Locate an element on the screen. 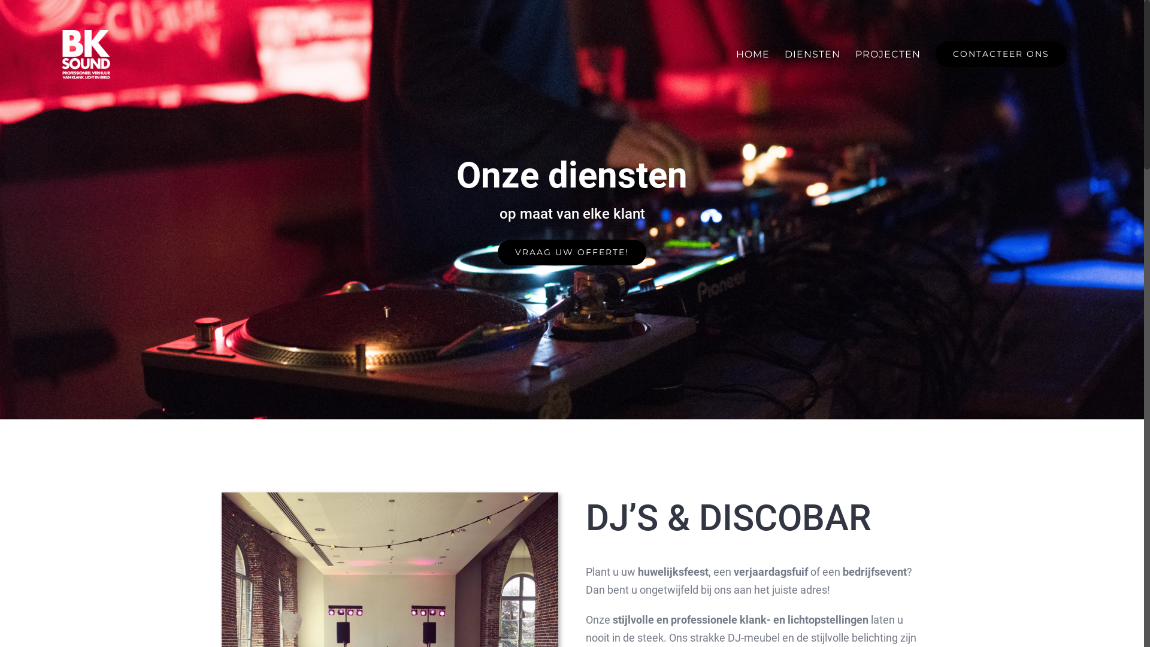 This screenshot has height=647, width=1150. HOME is located at coordinates (753, 54).